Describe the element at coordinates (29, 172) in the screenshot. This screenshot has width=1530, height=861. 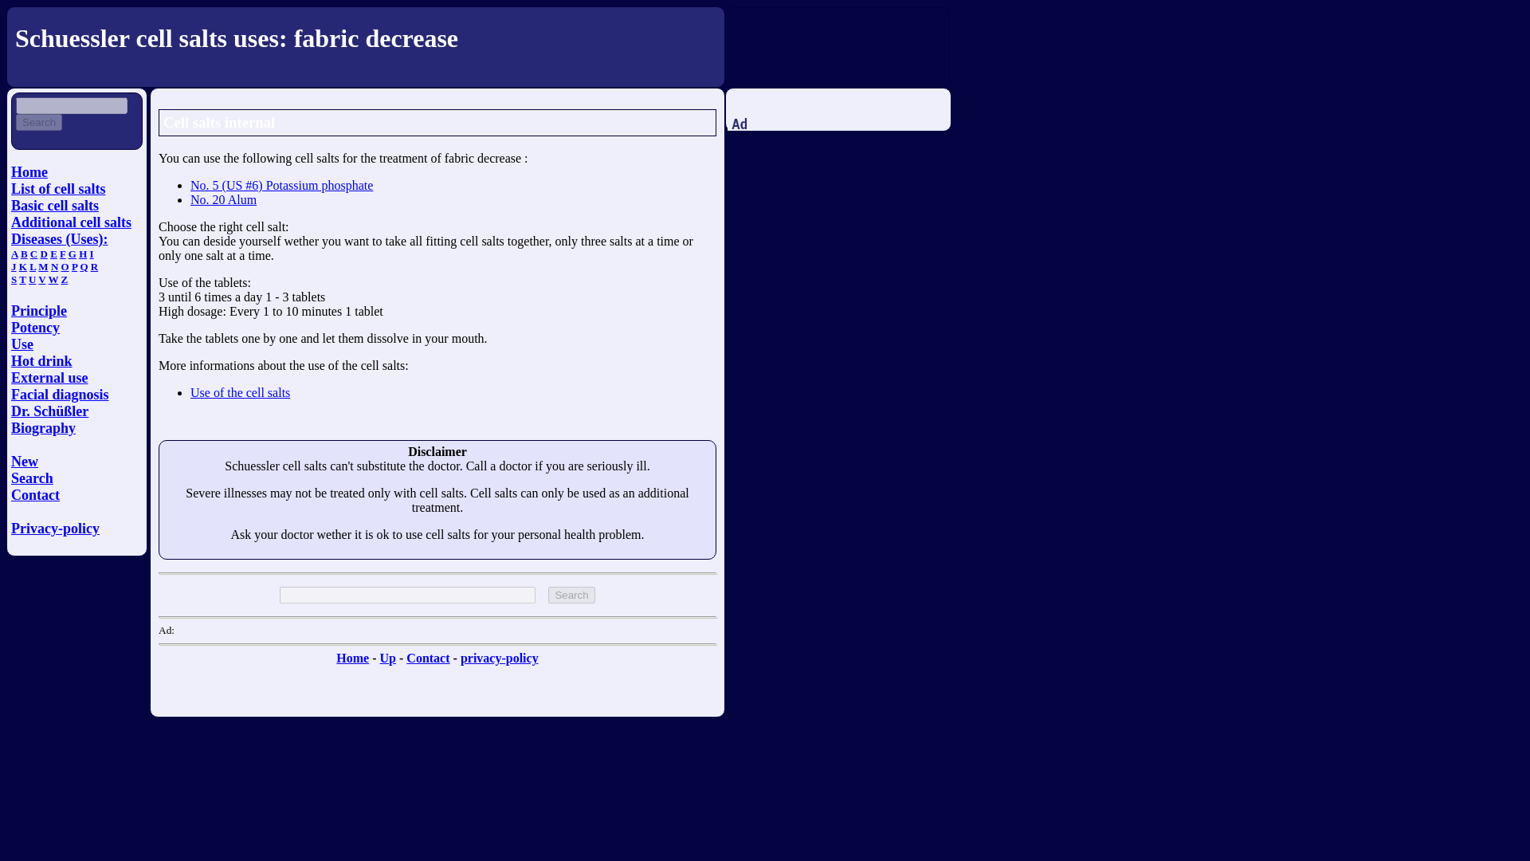
I see `Home` at that location.